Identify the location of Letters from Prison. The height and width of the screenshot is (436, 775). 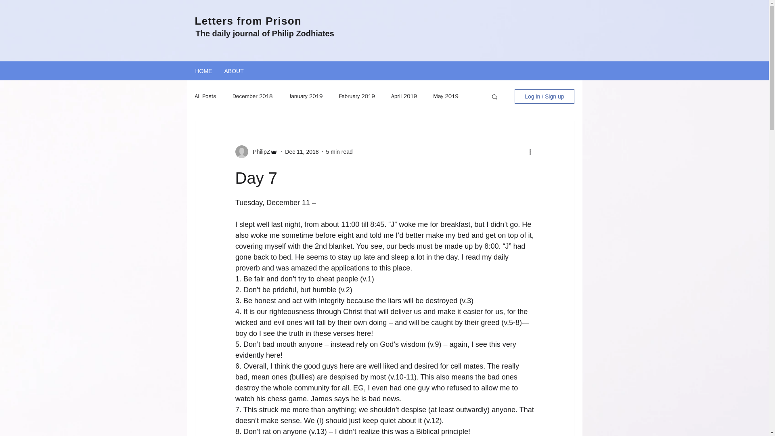
(248, 21).